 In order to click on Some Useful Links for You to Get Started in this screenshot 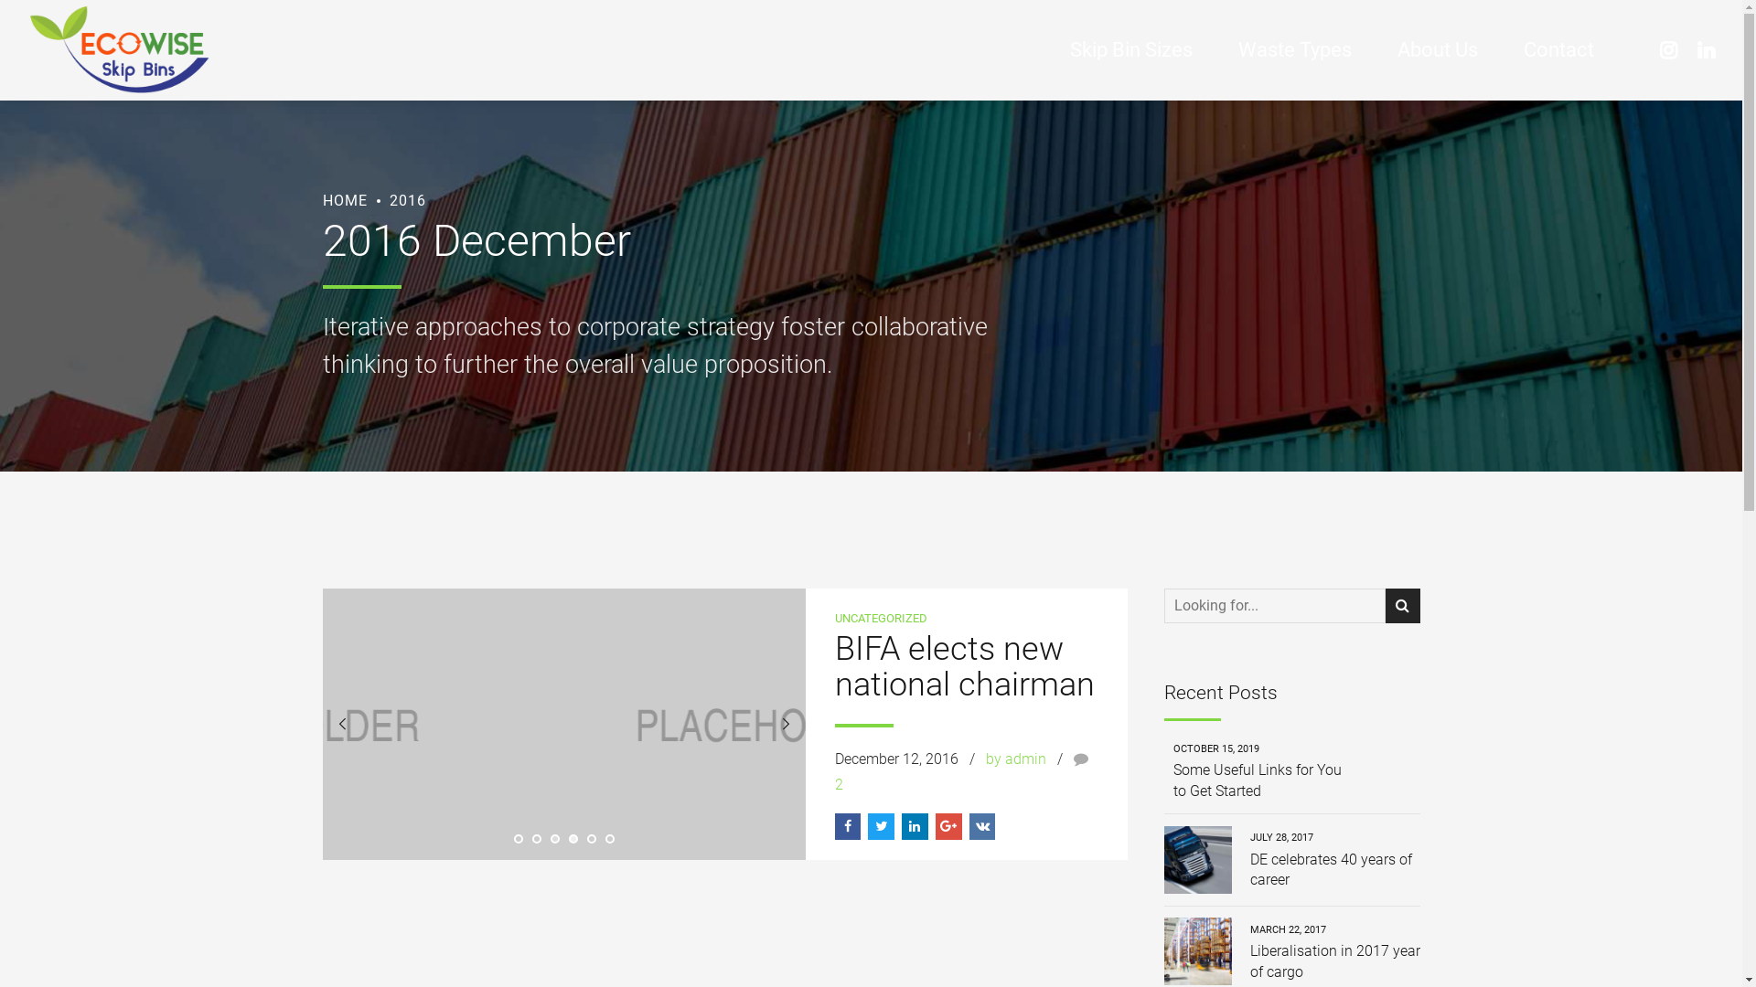, I will do `click(1258, 780)`.